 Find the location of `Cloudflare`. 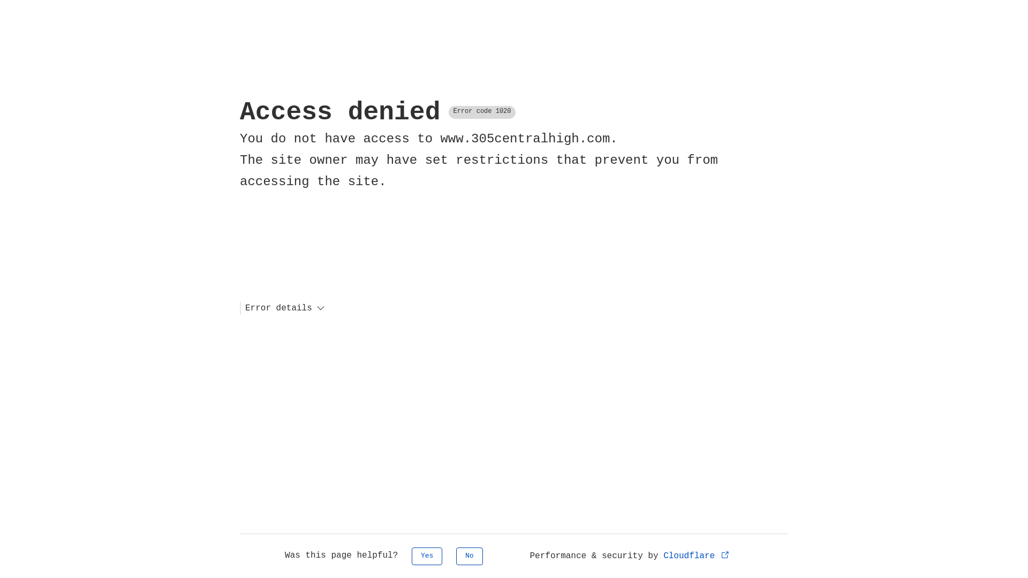

Cloudflare is located at coordinates (697, 556).